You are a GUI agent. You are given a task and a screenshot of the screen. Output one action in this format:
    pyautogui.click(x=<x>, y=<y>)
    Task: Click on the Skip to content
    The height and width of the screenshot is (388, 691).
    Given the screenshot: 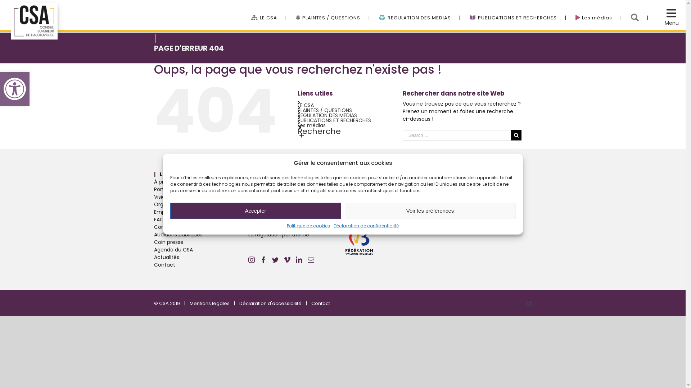 What is the action you would take?
    pyautogui.click(x=0, y=0)
    